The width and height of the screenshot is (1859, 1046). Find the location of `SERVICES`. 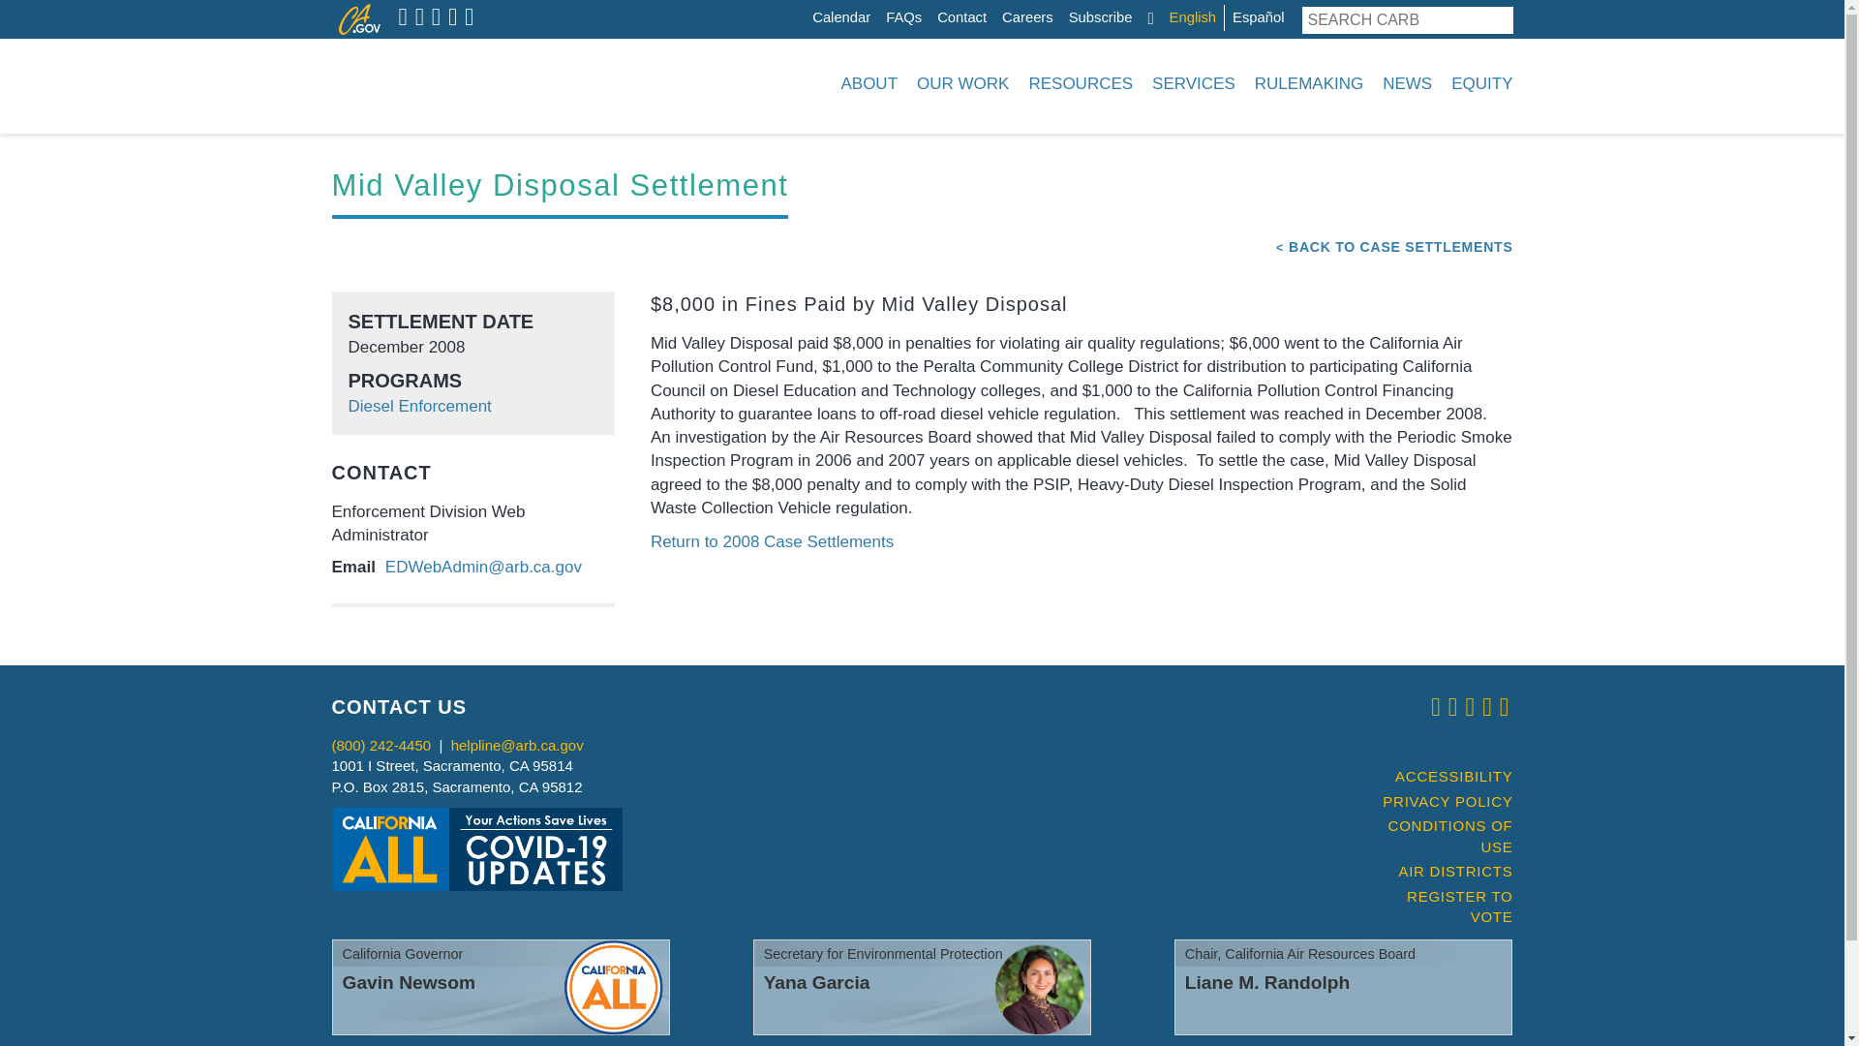

SERVICES is located at coordinates (1194, 83).